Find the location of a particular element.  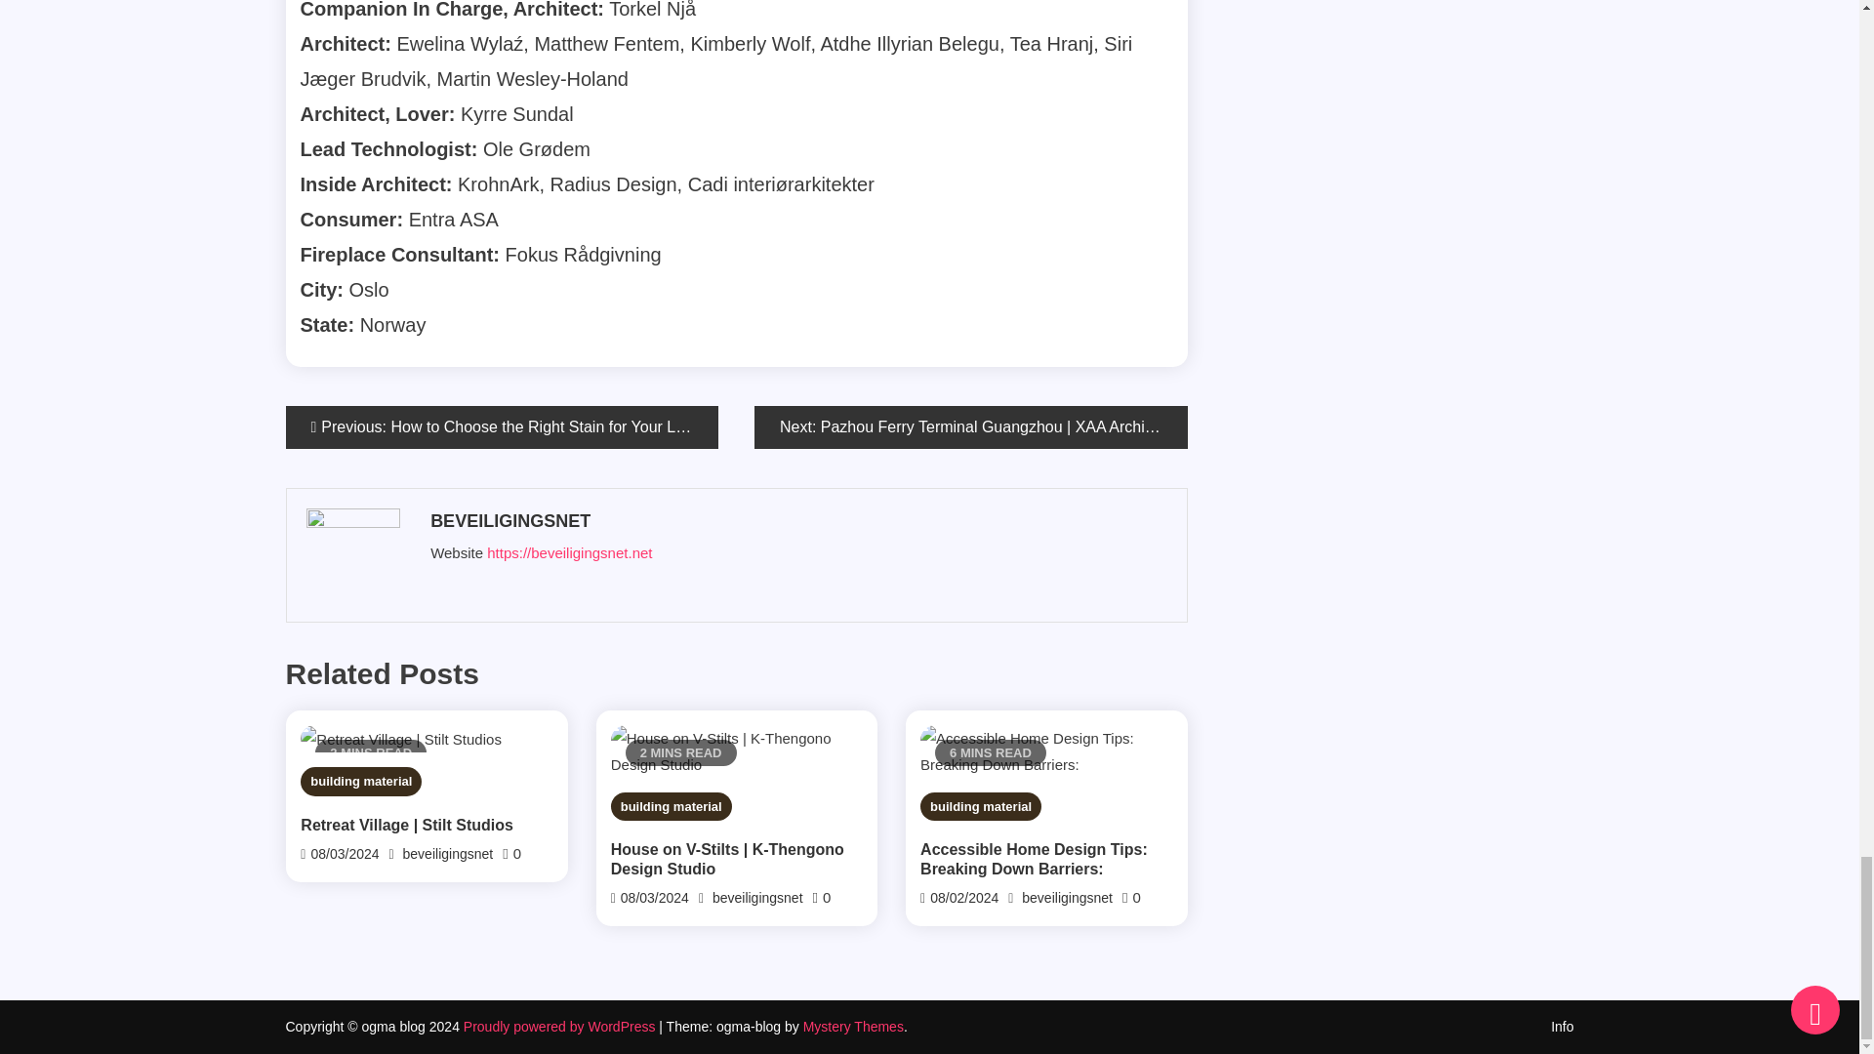

beveiligingsnet is located at coordinates (448, 854).